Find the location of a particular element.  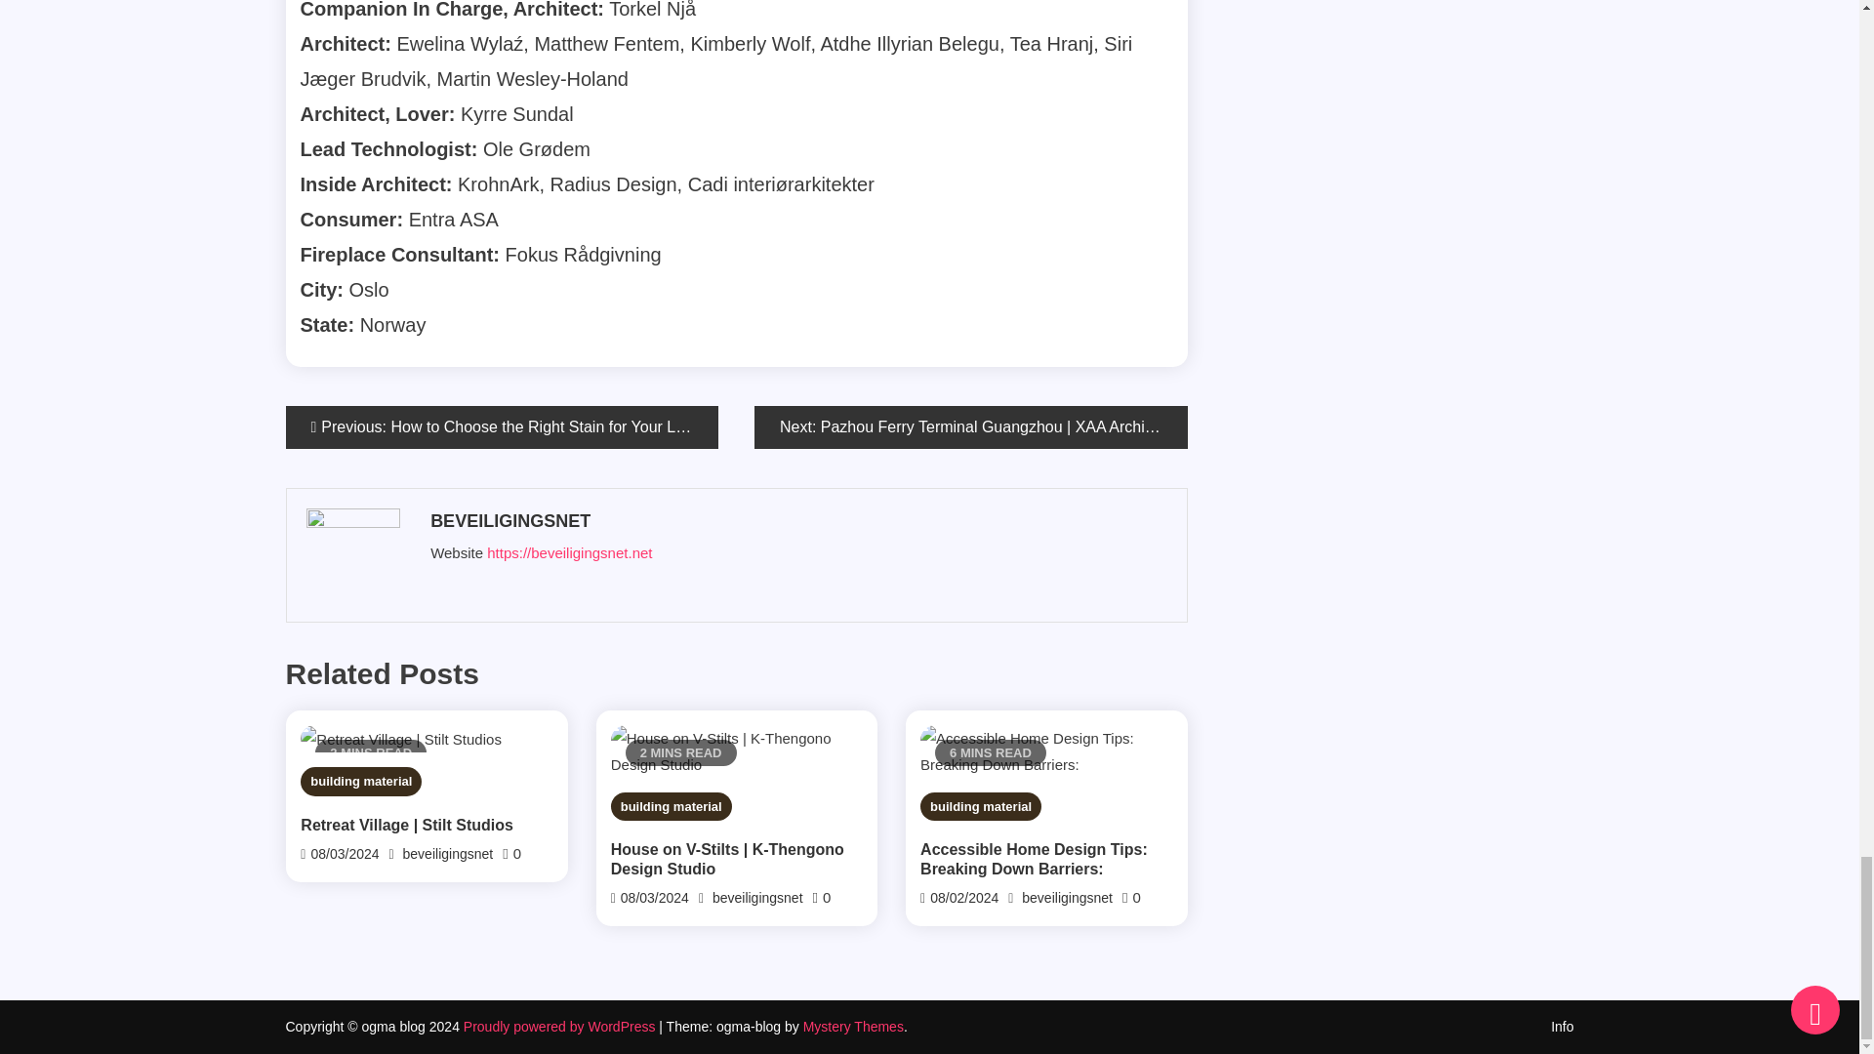

beveiligingsnet is located at coordinates (448, 854).